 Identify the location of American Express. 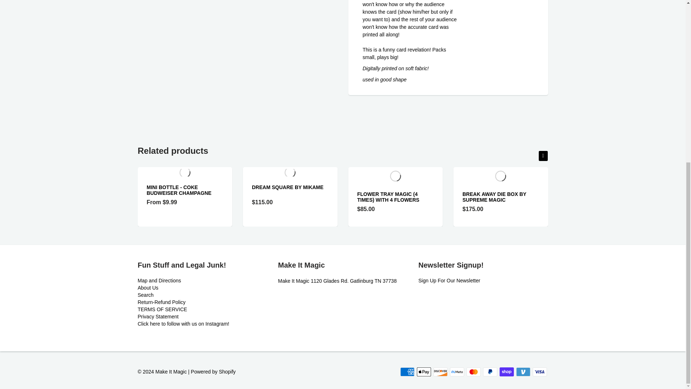
(407, 372).